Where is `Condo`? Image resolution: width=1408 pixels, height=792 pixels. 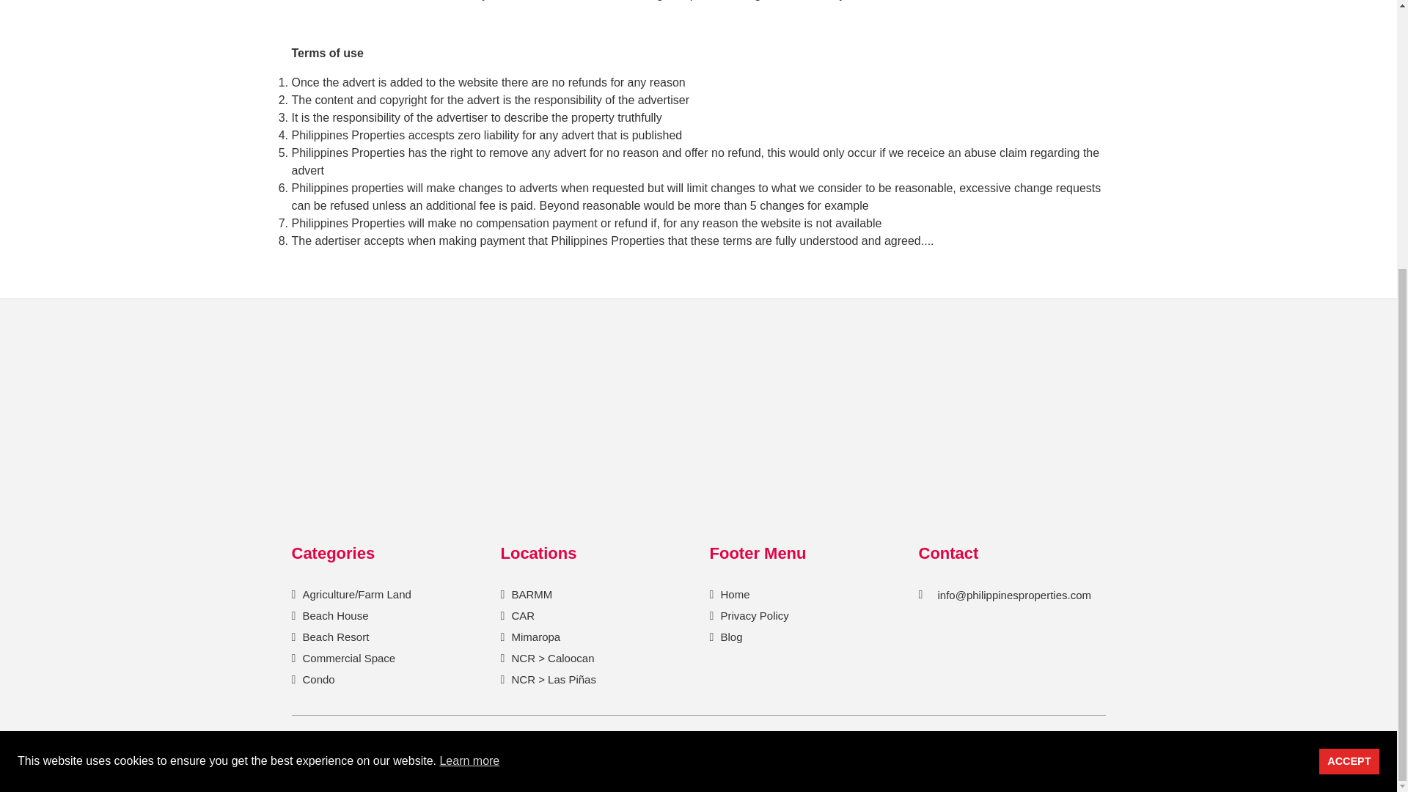 Condo is located at coordinates (317, 679).